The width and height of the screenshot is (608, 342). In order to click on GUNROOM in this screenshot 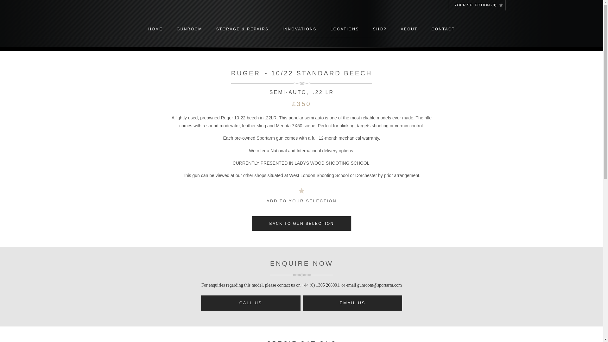, I will do `click(189, 30)`.